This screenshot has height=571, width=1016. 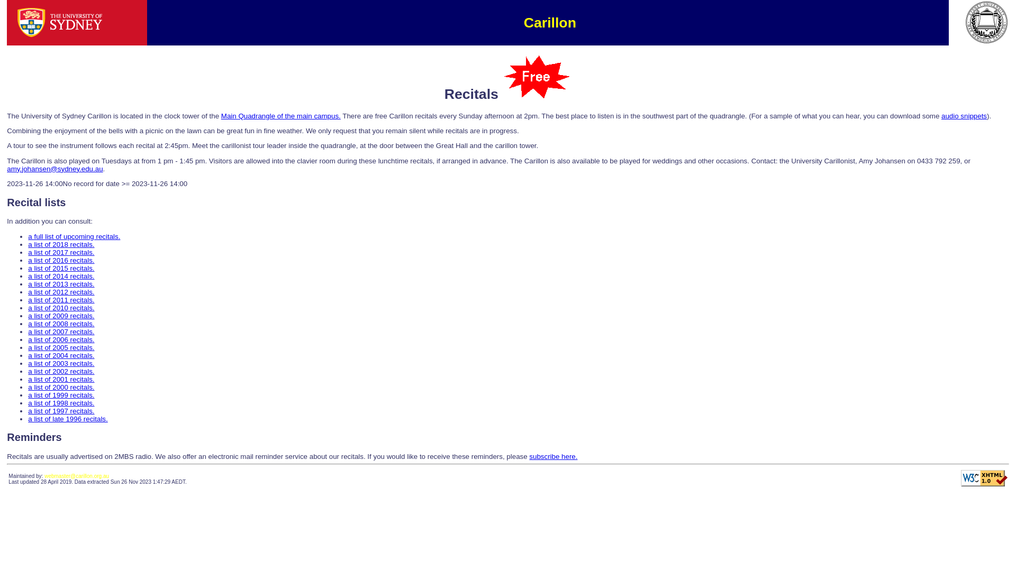 What do you see at coordinates (964, 116) in the screenshot?
I see `audio snippets` at bounding box center [964, 116].